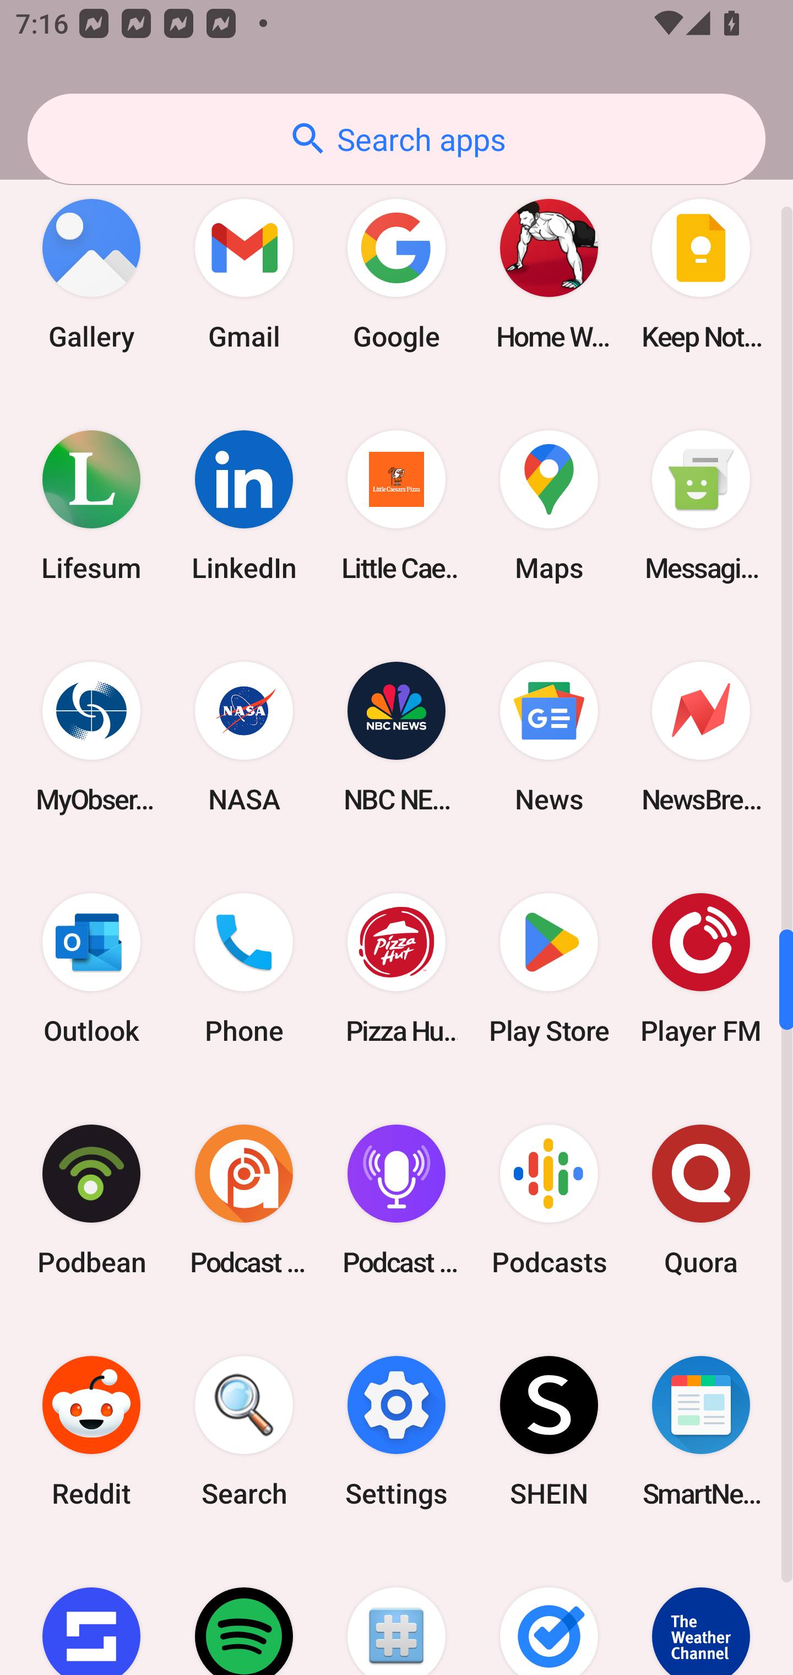  Describe the element at coordinates (244, 506) in the screenshot. I see `LinkedIn` at that location.